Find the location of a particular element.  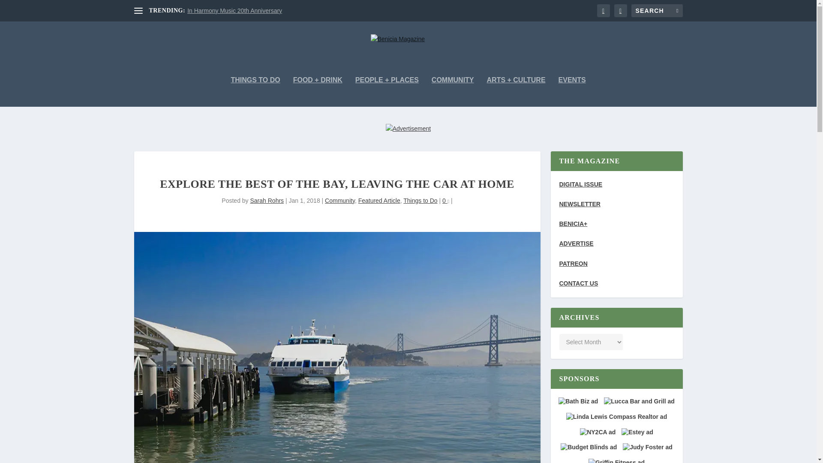

COMMUNITY is located at coordinates (453, 92).